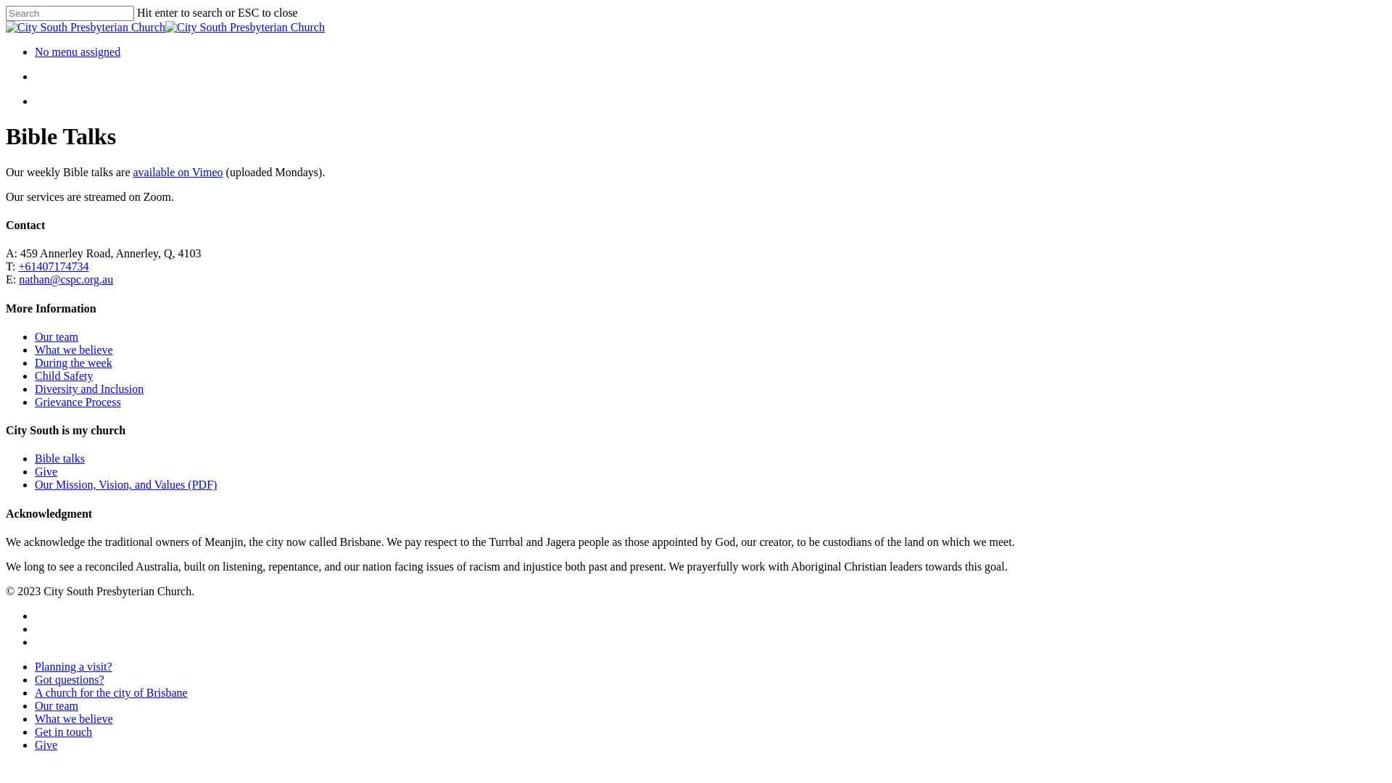 The height and width of the screenshot is (783, 1392). I want to click on Planning a visit?, so click(74, 667).